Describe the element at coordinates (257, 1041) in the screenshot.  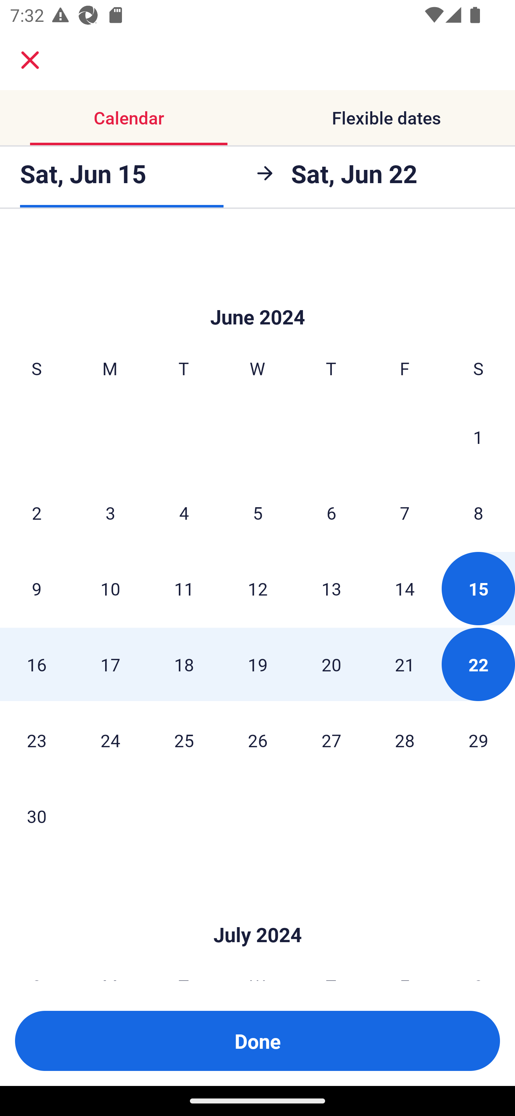
I see `Done` at that location.